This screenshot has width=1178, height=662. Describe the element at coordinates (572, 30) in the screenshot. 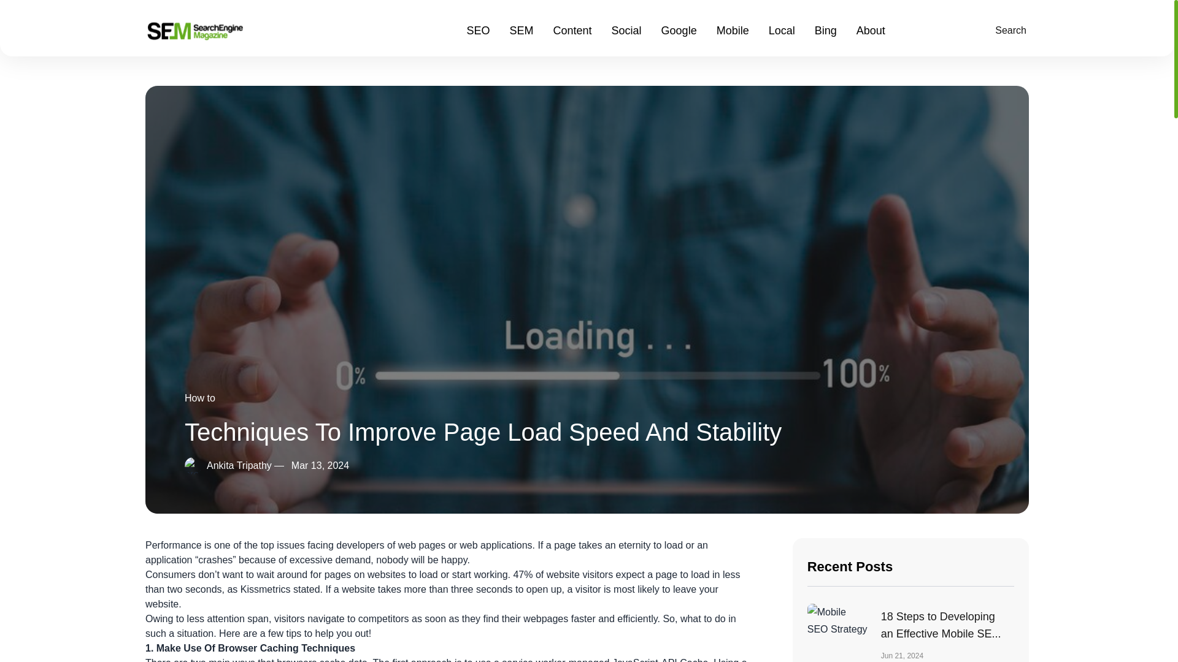

I see `Content` at that location.